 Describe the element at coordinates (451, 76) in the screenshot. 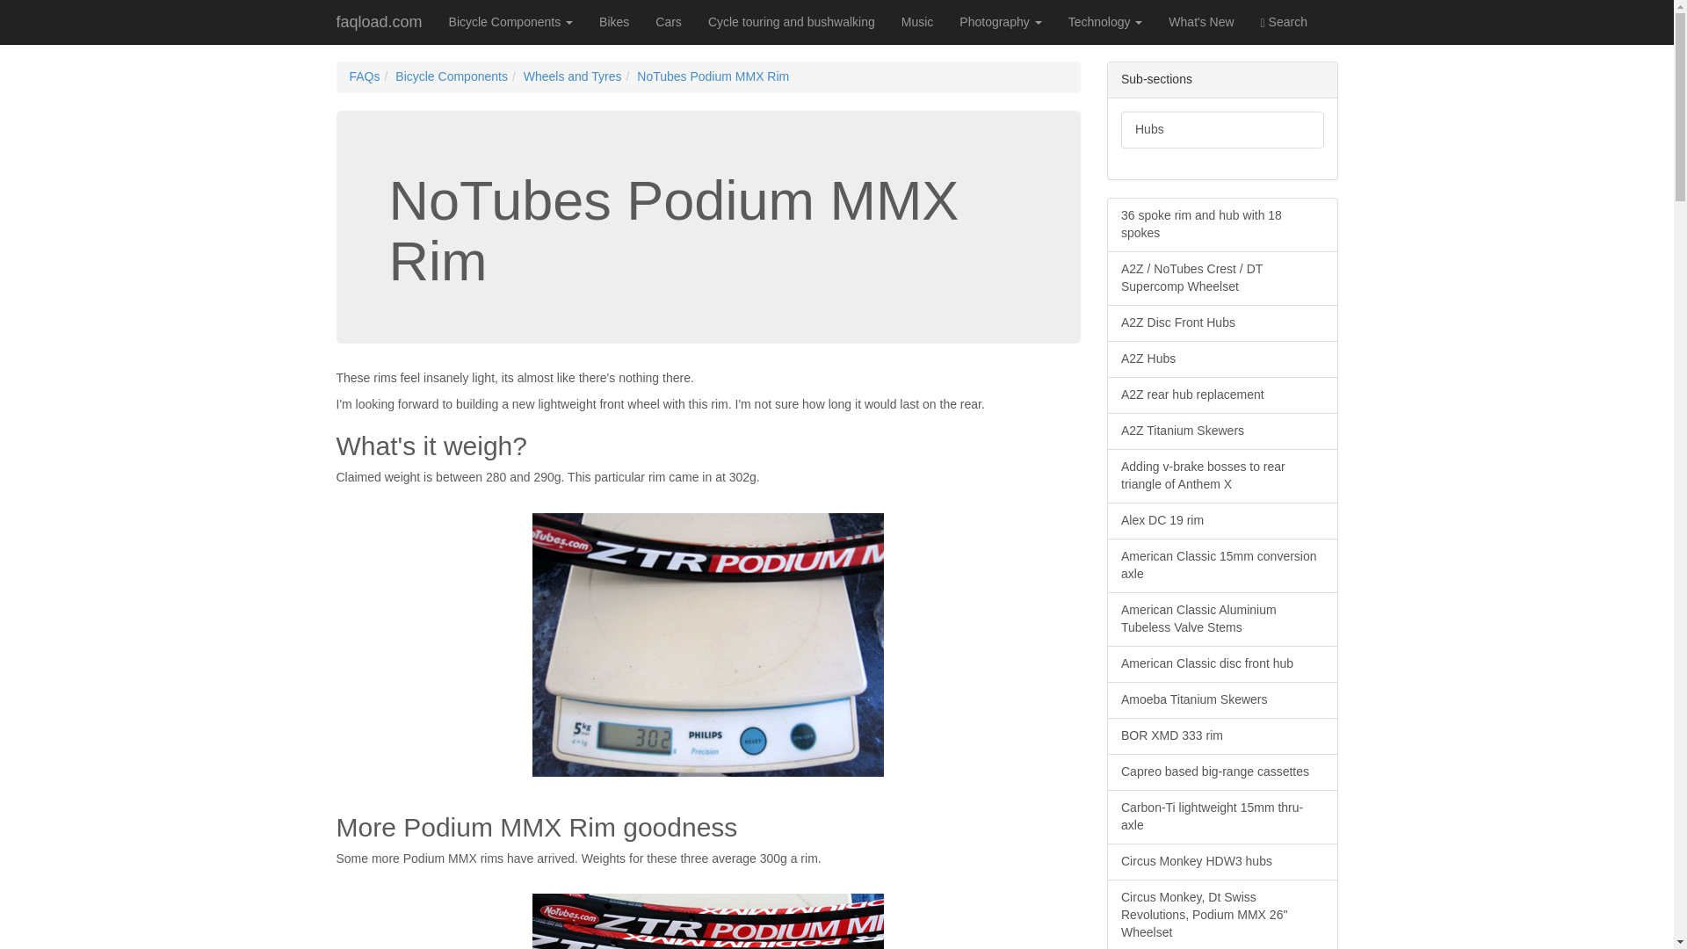

I see `Bicycle Components` at that location.